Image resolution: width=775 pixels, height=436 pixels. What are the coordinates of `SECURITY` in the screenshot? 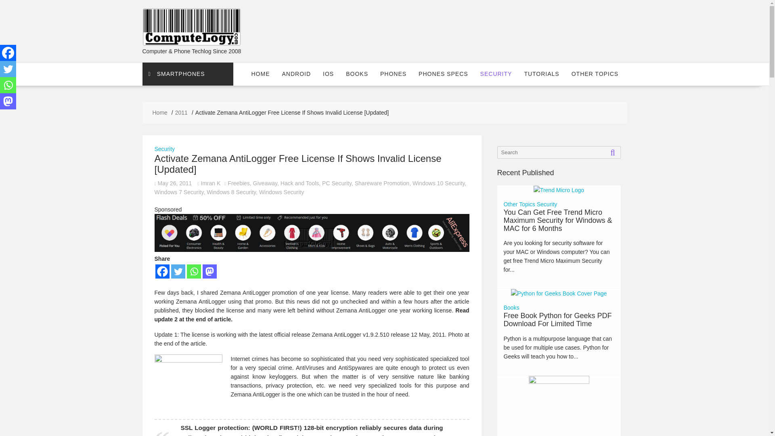 It's located at (496, 73).